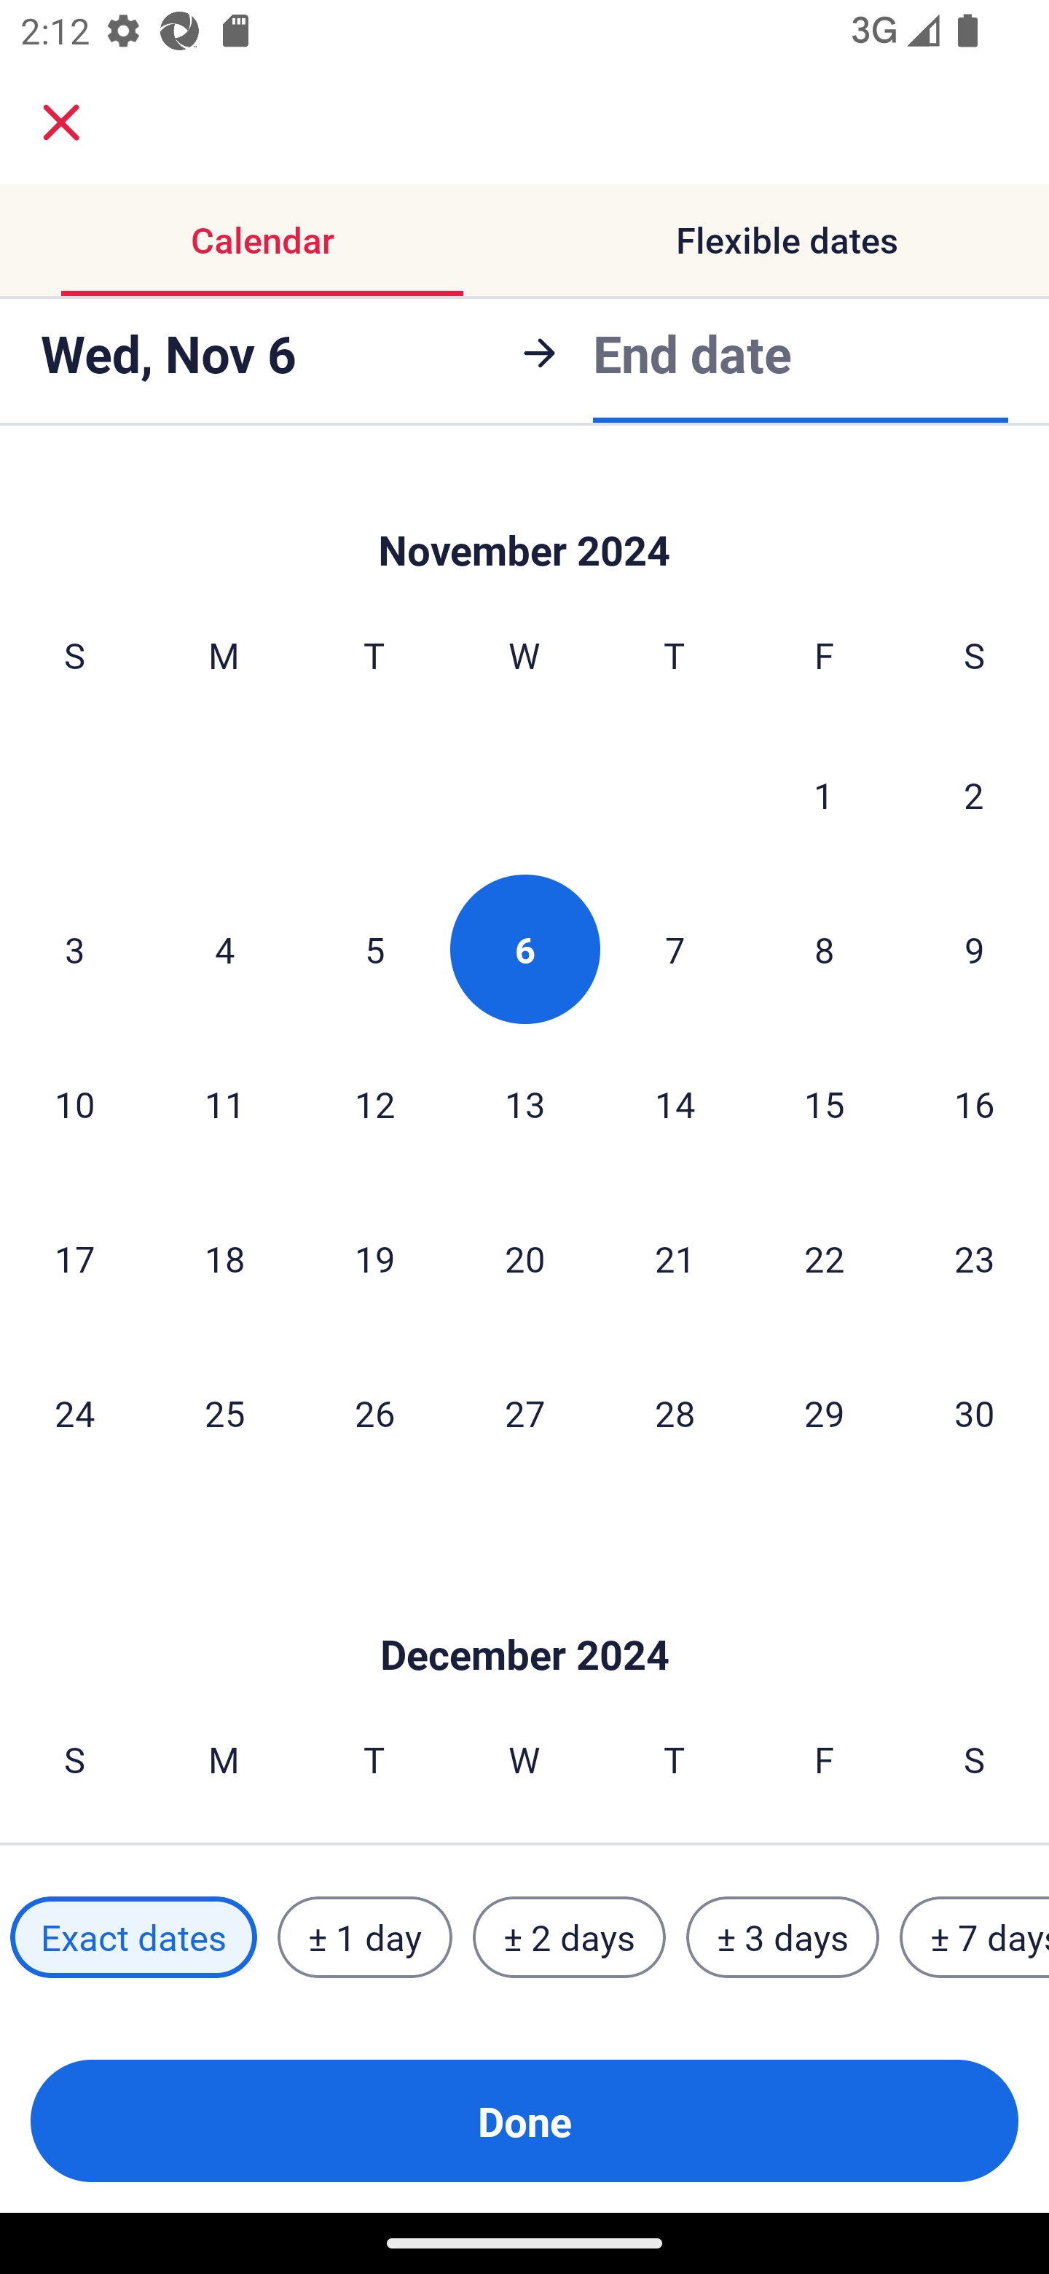 This screenshot has width=1049, height=2274. I want to click on 13 Wednesday, November 13, 2024, so click(524, 1103).